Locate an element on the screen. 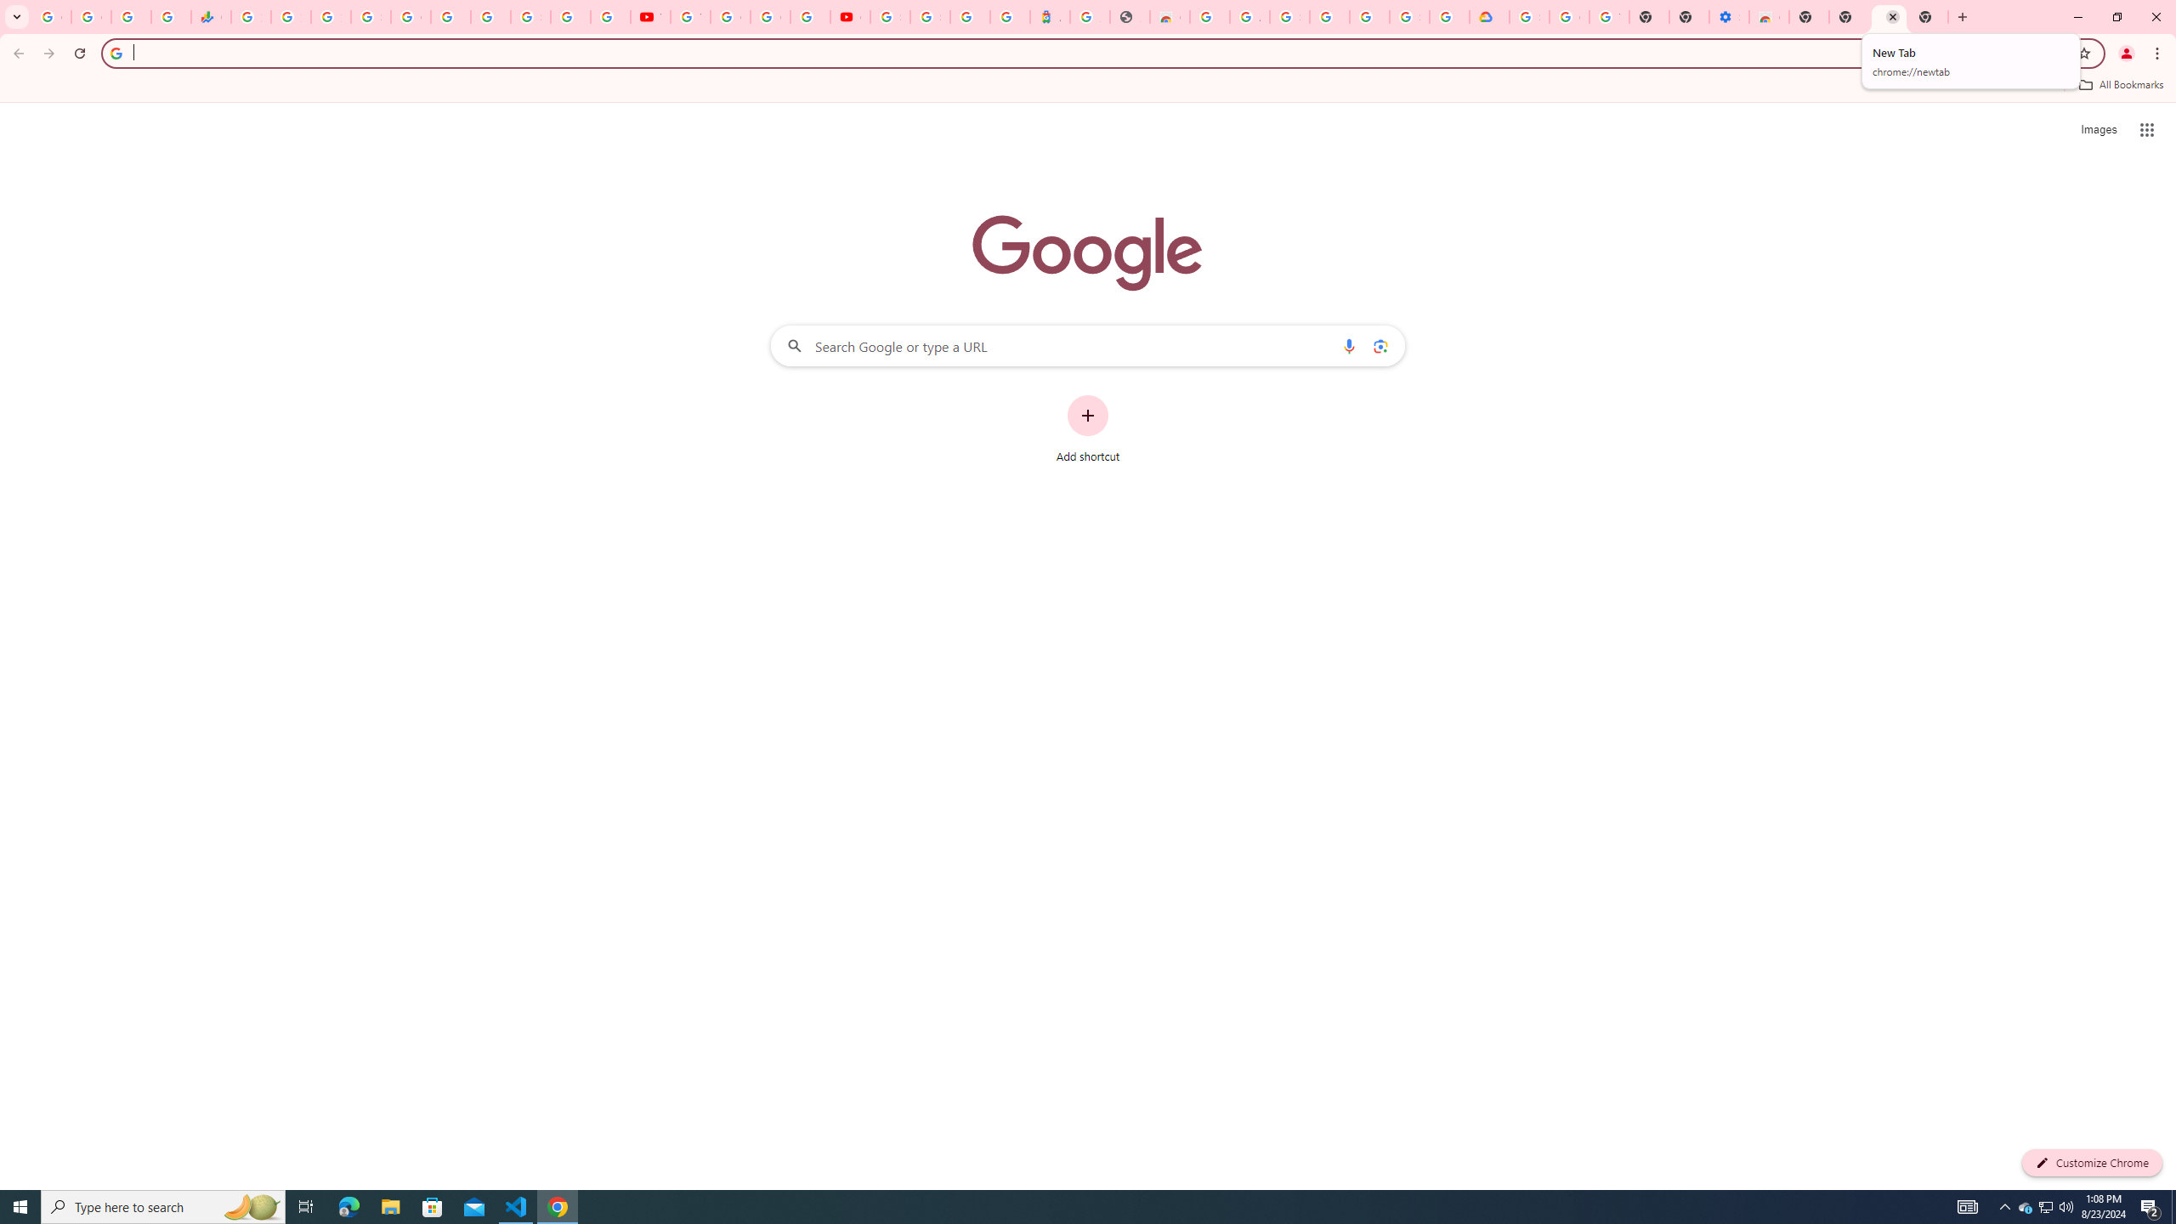 Image resolution: width=2176 pixels, height=1224 pixels. YouTube is located at coordinates (650, 17).